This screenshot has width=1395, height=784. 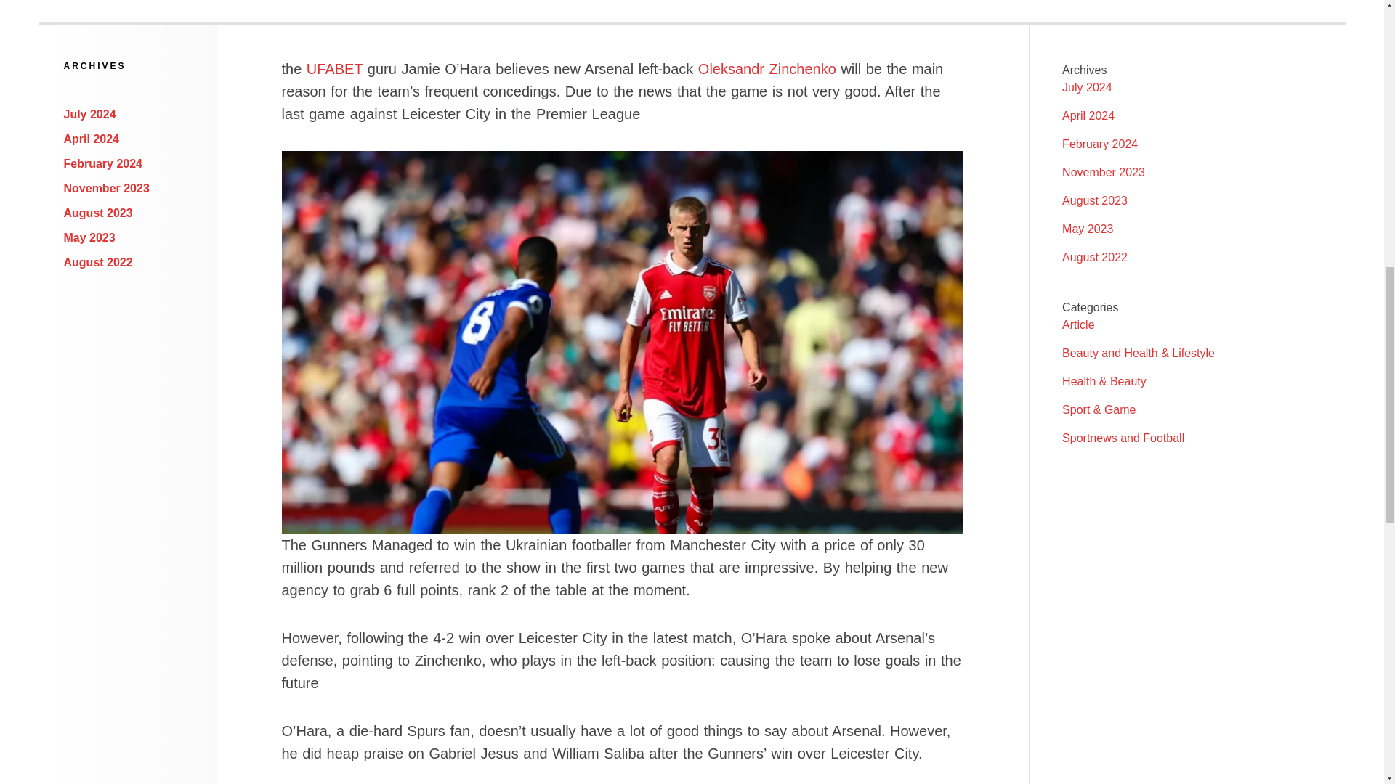 I want to click on November 2023, so click(x=1103, y=172).